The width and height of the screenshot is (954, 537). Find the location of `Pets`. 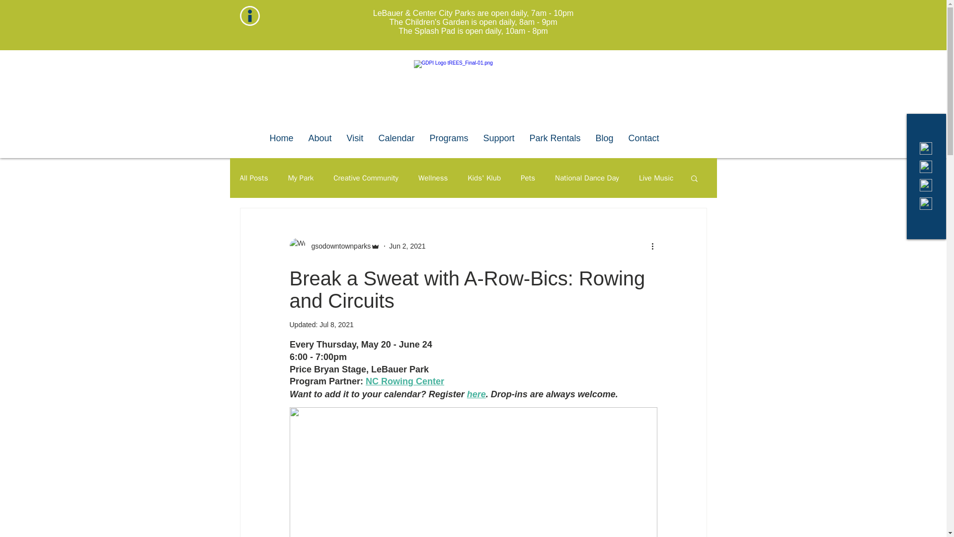

Pets is located at coordinates (528, 178).